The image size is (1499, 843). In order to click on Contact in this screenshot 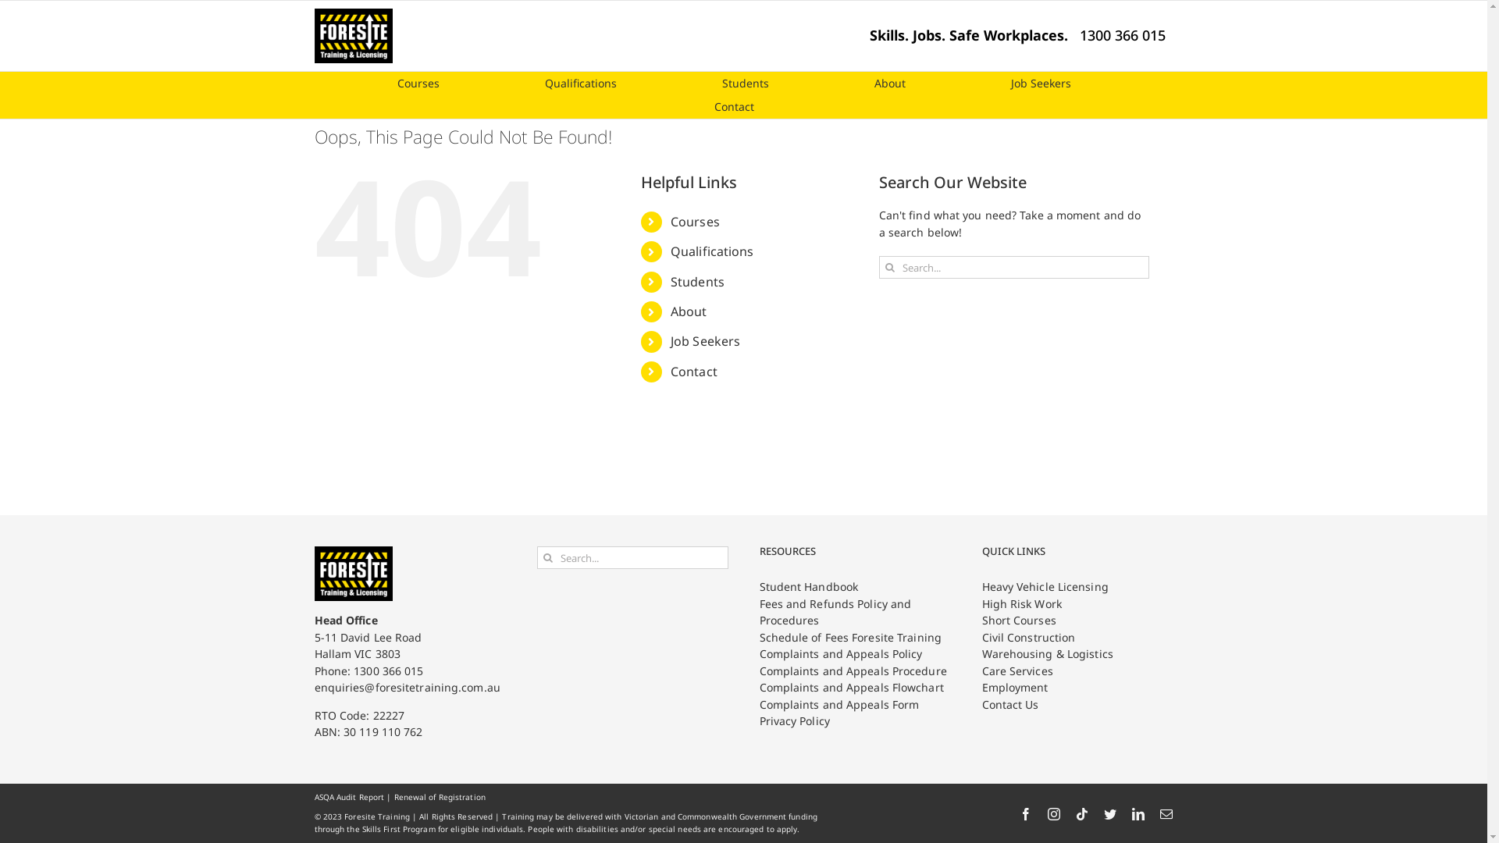, I will do `click(694, 372)`.